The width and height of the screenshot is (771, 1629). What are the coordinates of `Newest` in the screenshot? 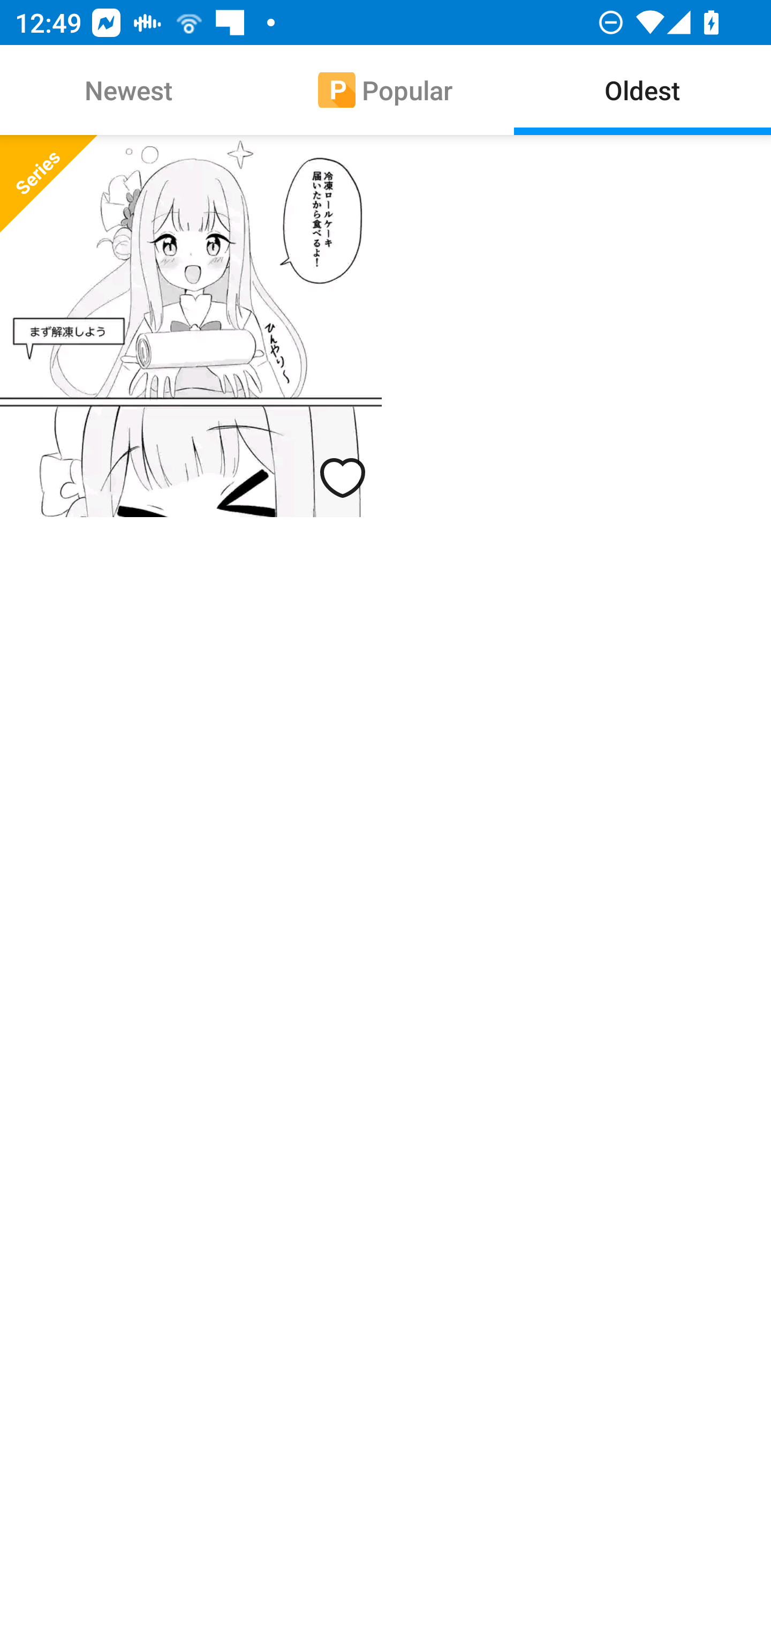 It's located at (128, 90).